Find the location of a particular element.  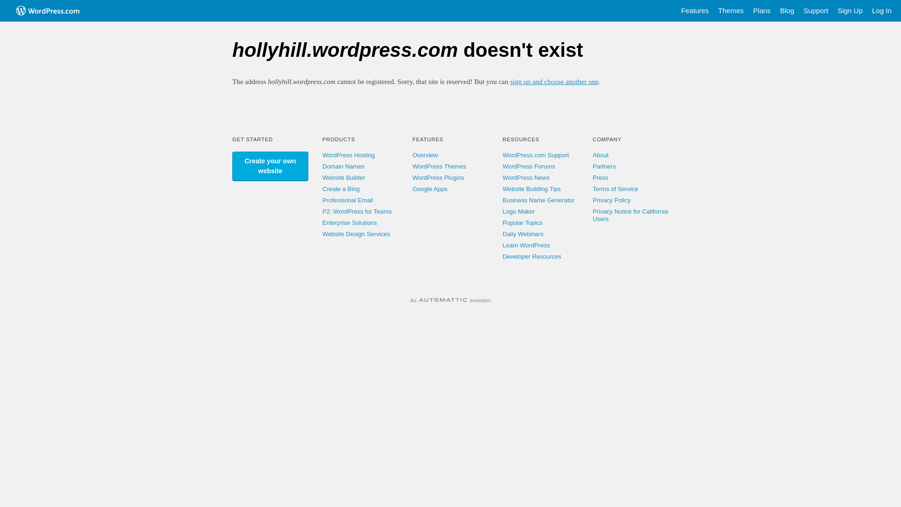

Privacy Policy is located at coordinates (612, 200).